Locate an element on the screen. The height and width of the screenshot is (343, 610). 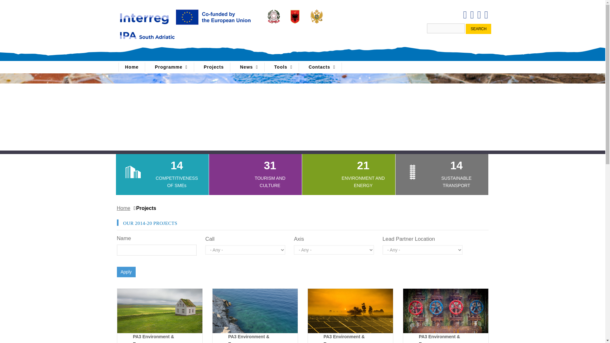
Integrated Water Management System in crossborder area is located at coordinates (445, 311).